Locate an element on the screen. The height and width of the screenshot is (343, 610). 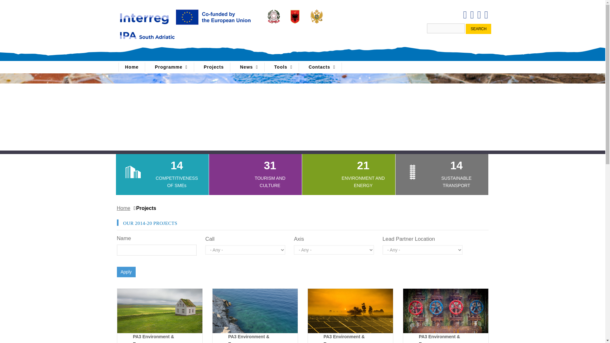
Integrated Water Management System in crossborder area is located at coordinates (445, 311).